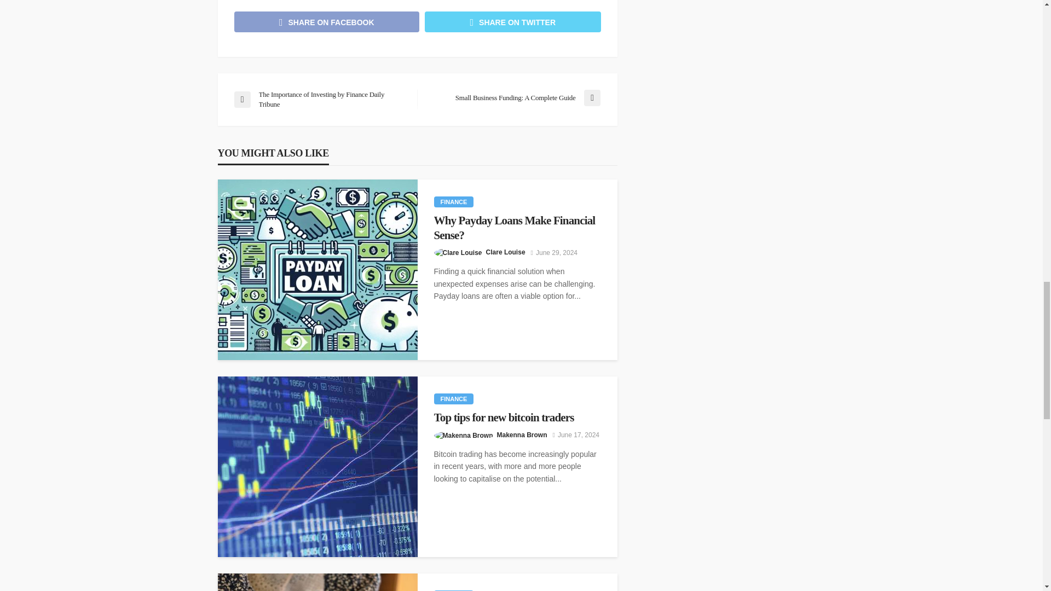 The image size is (1051, 591). What do you see at coordinates (317, 269) in the screenshot?
I see `Why Payday Loans Make Financial Sense?` at bounding box center [317, 269].